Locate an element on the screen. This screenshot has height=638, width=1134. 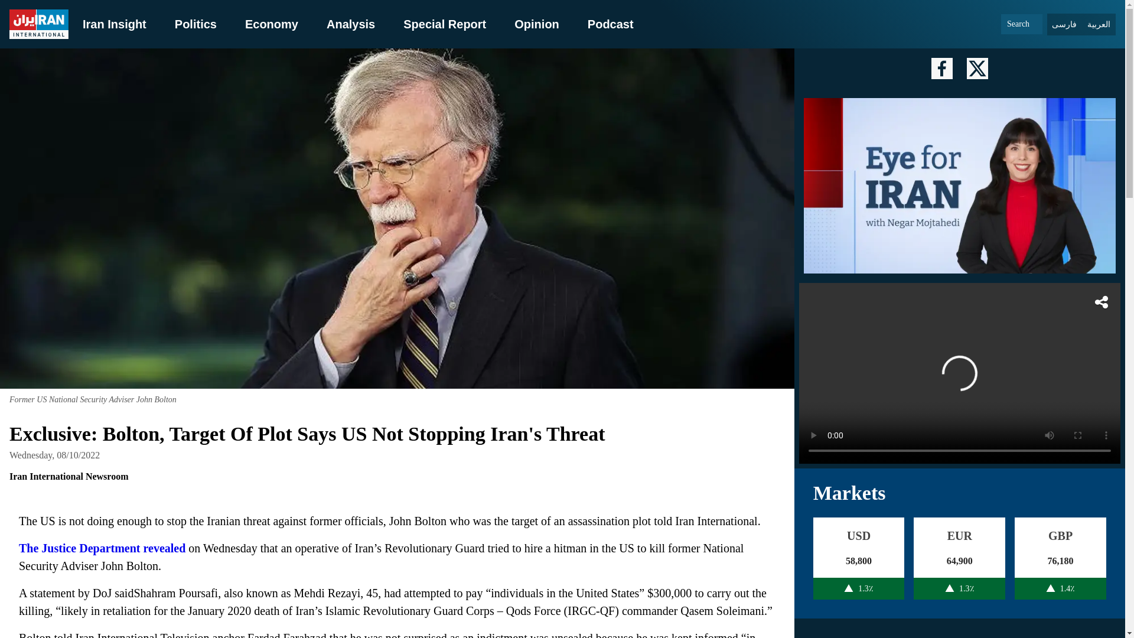
Iran International Newsroom is located at coordinates (69, 477).